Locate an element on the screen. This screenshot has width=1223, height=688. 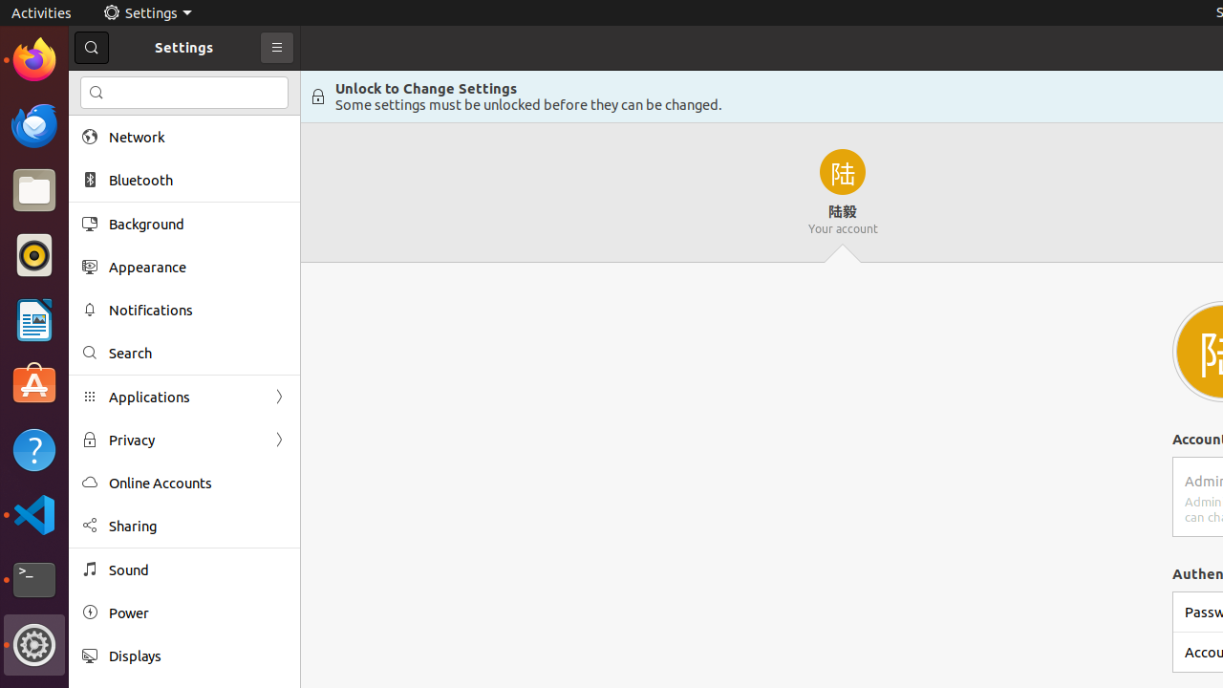
Search is located at coordinates (198, 354).